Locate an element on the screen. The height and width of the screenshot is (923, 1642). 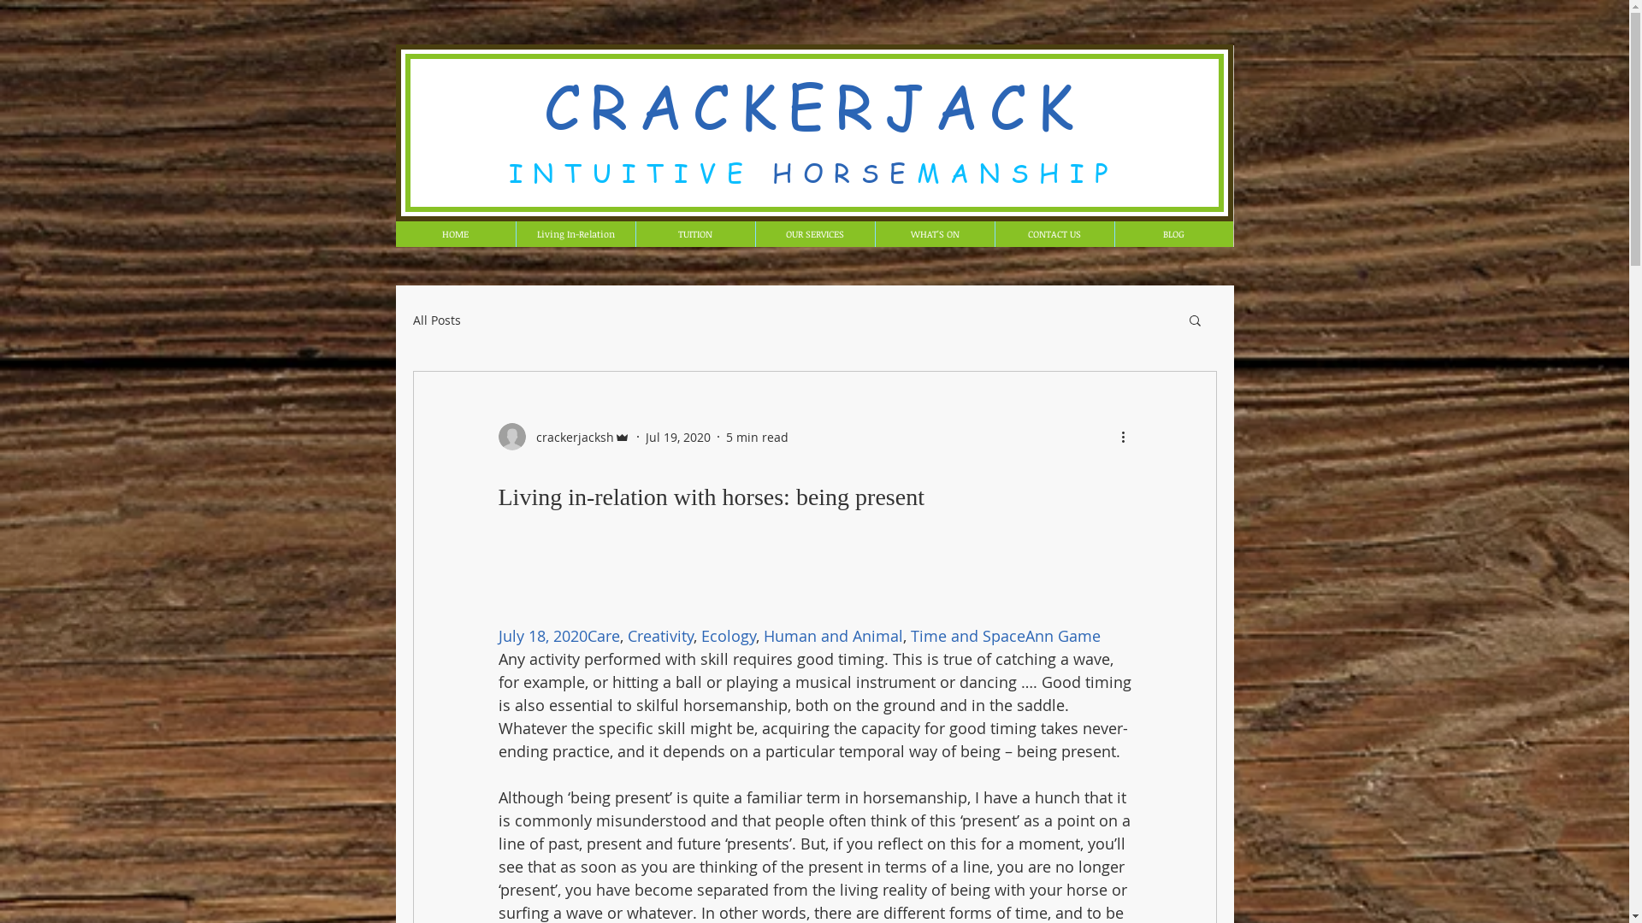
CONTACT US is located at coordinates (1054, 234).